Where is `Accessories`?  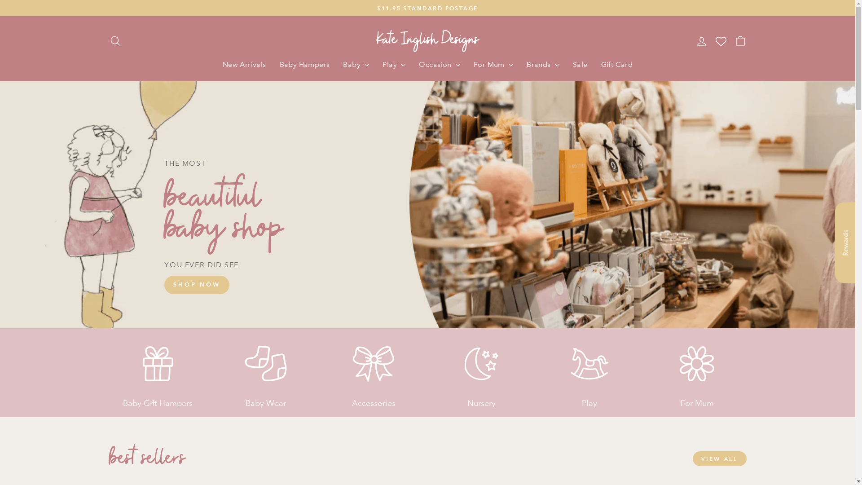
Accessories is located at coordinates (374, 368).